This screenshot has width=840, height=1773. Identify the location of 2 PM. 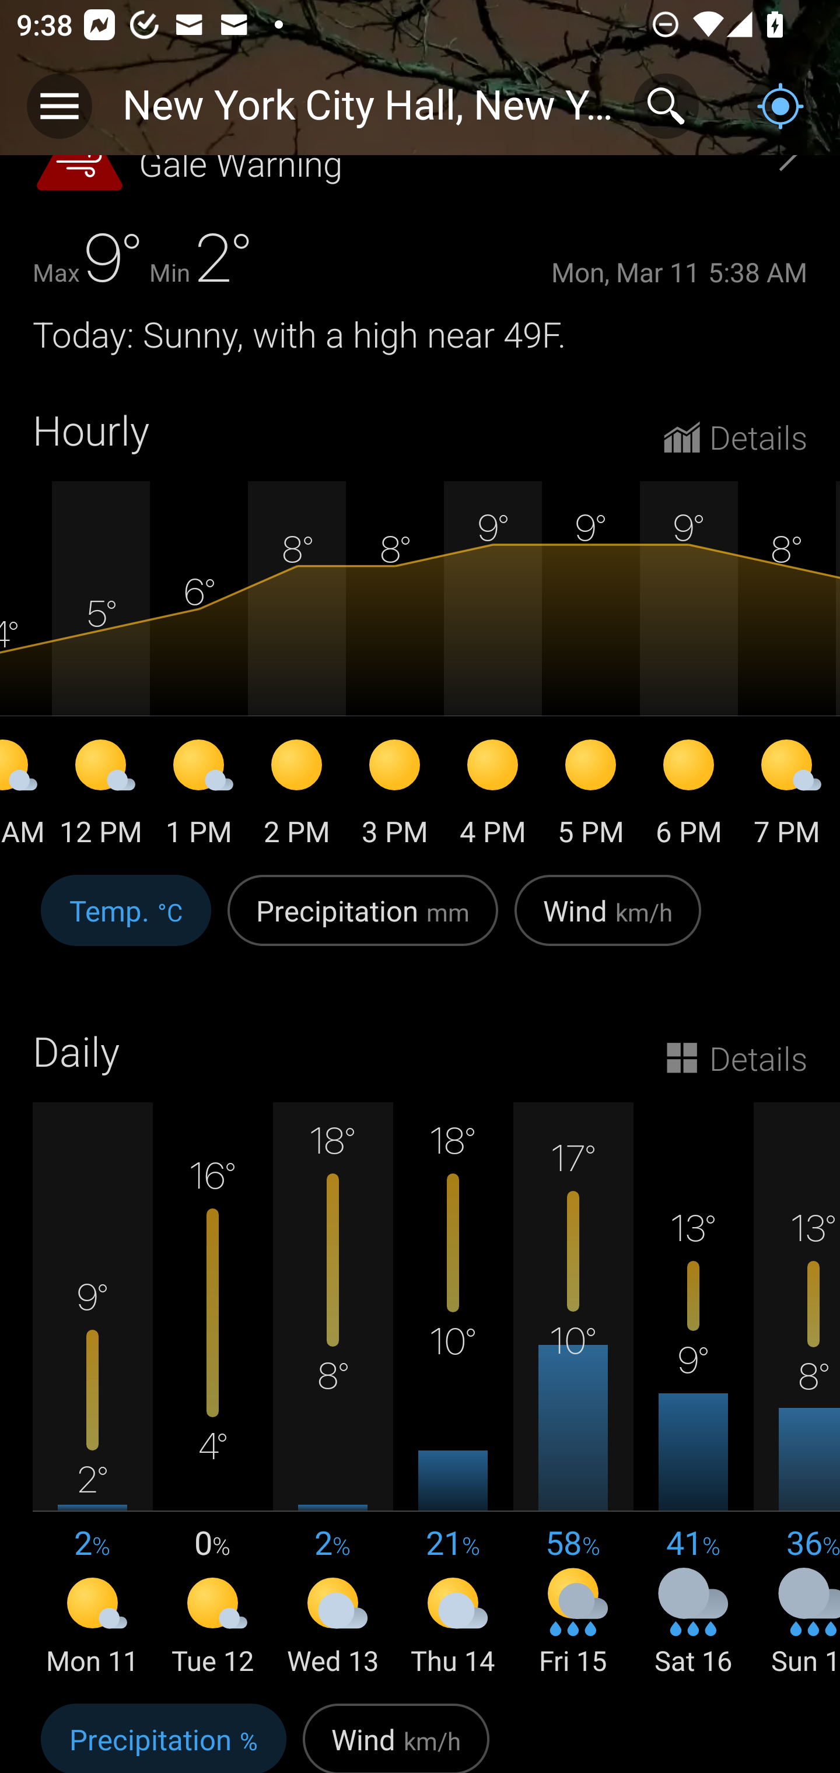
(296, 797).